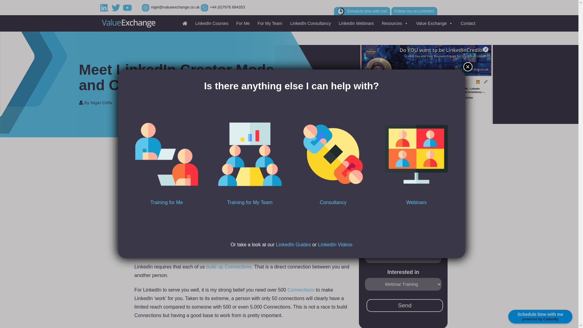  Describe the element at coordinates (414, 11) in the screenshot. I see `Follow me on LinkedIn!` at that location.